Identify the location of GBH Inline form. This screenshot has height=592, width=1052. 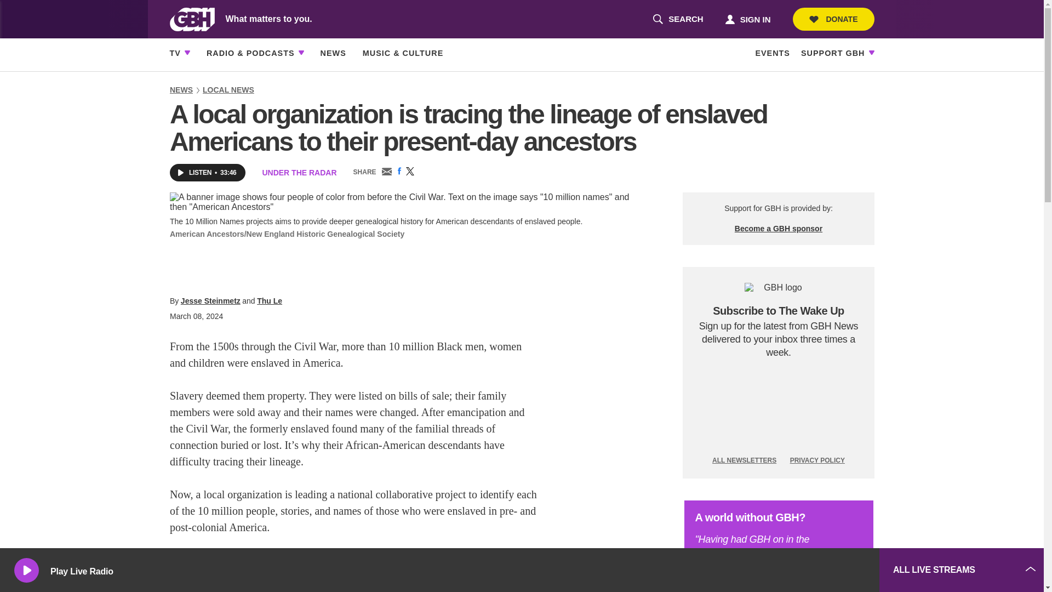
(678, 19).